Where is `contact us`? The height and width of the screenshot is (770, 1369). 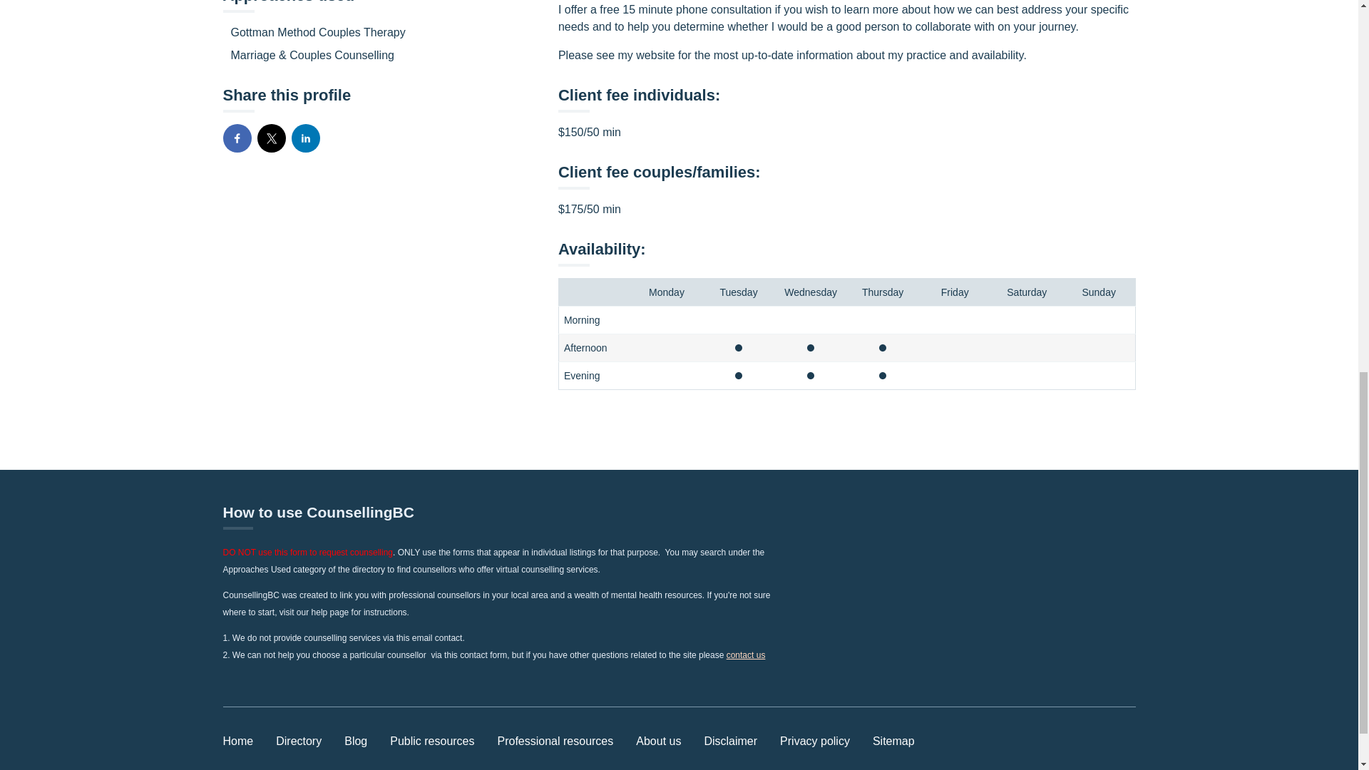
contact us is located at coordinates (746, 654).